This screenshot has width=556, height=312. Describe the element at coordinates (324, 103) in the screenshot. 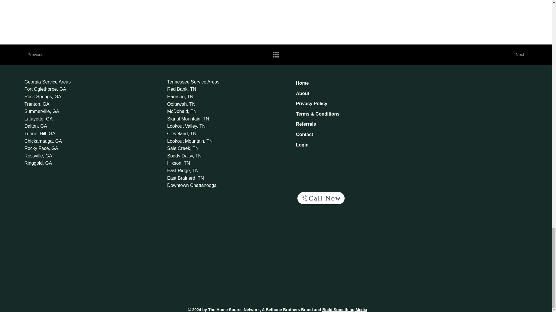

I see `Privacy Policy` at that location.